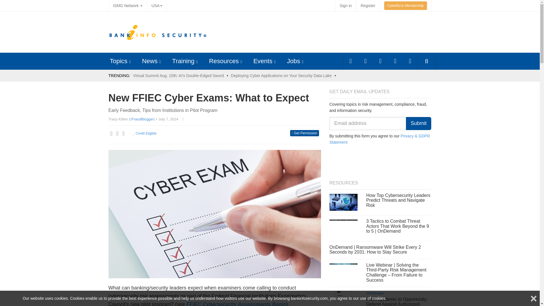 The width and height of the screenshot is (544, 306). Describe the element at coordinates (346, 6) in the screenshot. I see `Sign in` at that location.